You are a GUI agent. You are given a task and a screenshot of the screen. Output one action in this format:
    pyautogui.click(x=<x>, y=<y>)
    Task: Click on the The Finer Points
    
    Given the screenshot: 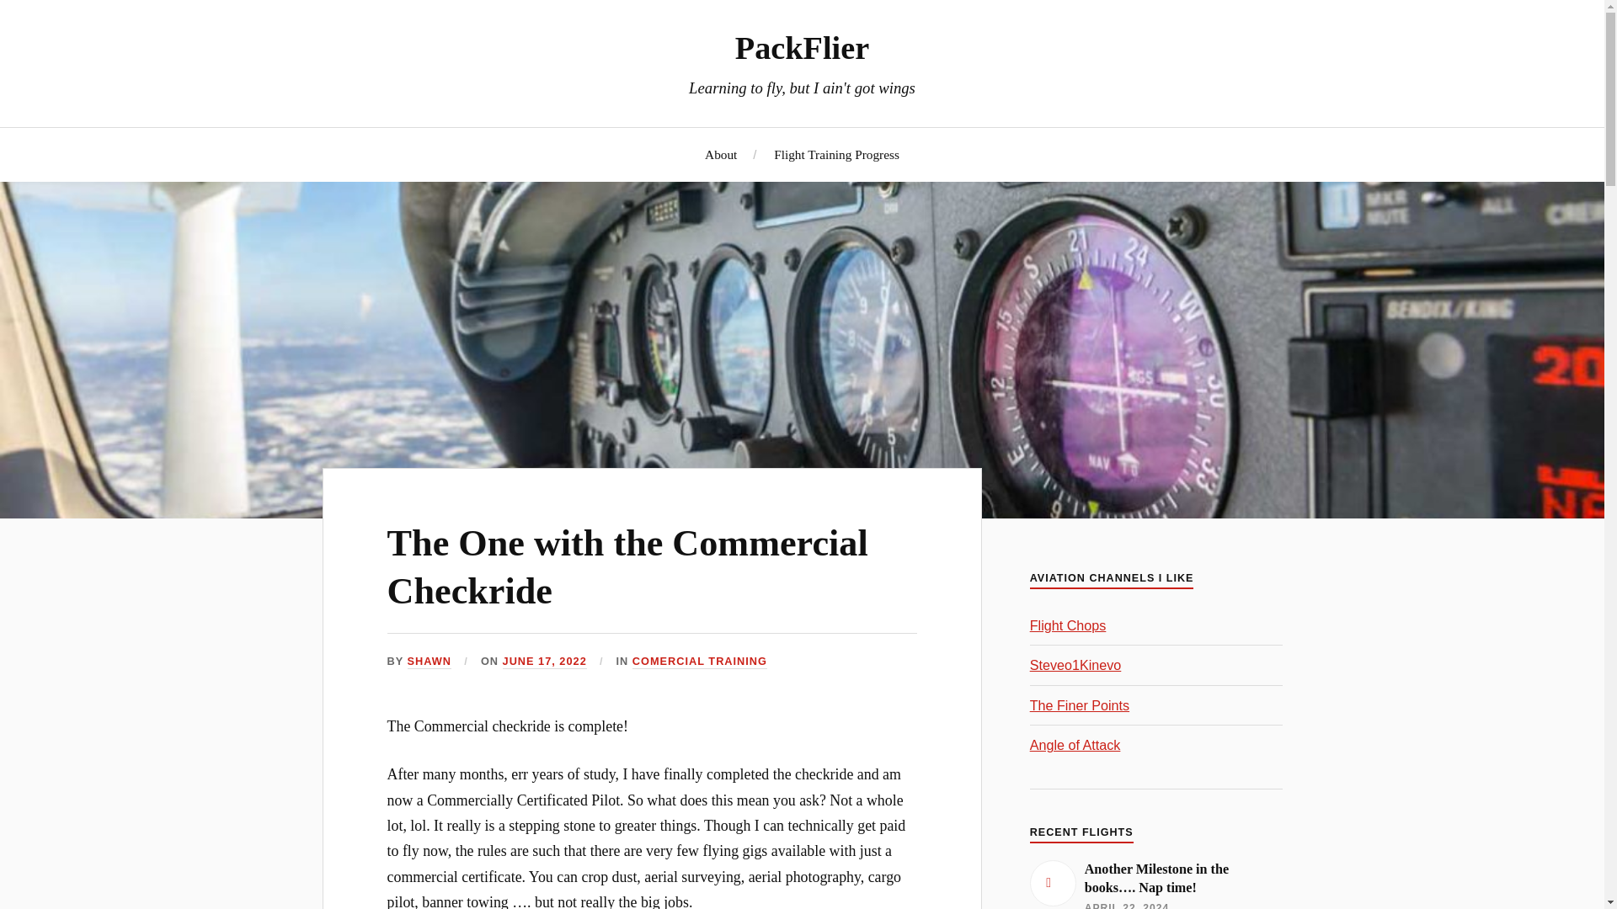 What is the action you would take?
    pyautogui.click(x=1080, y=705)
    